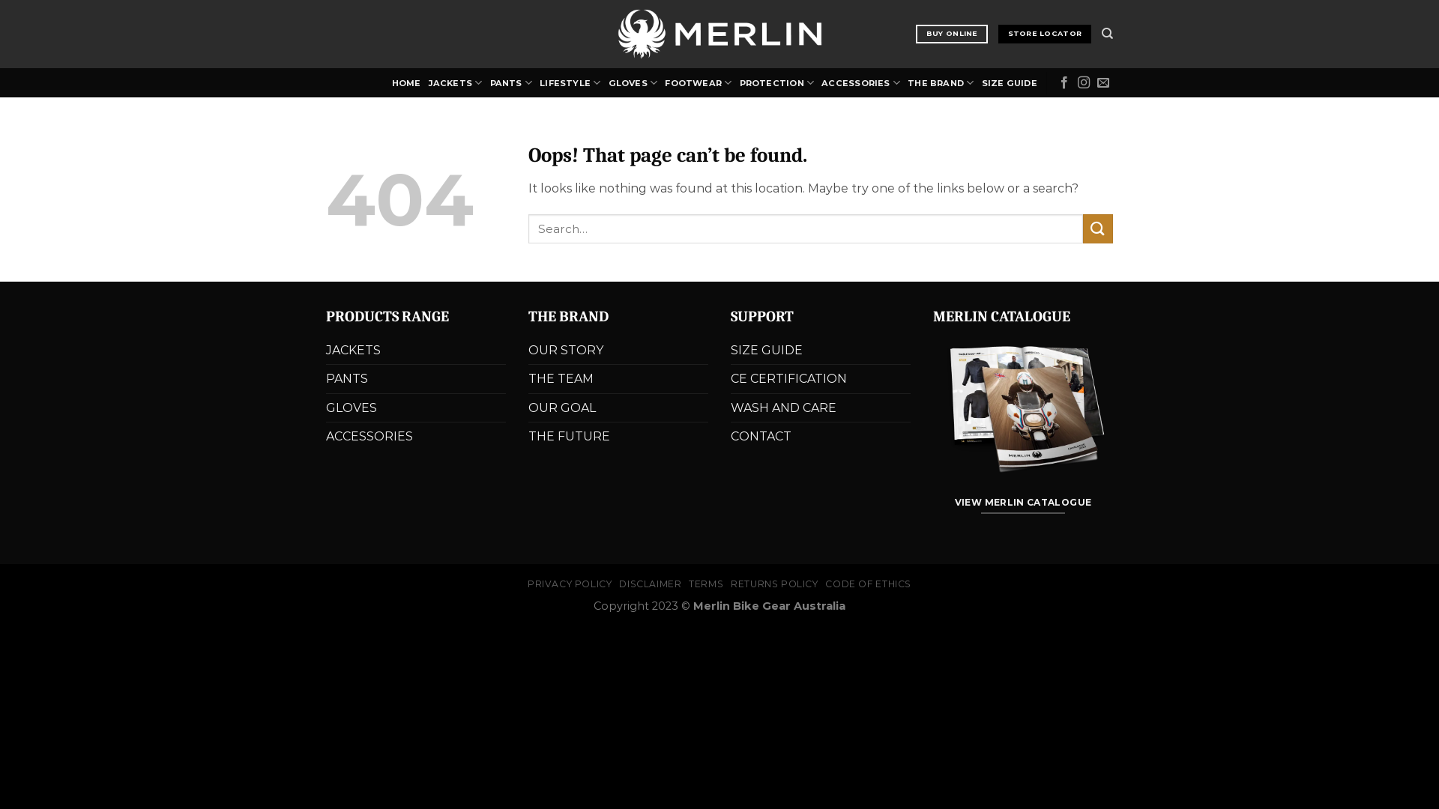 The image size is (1439, 809). I want to click on THE BRAND, so click(568, 316).